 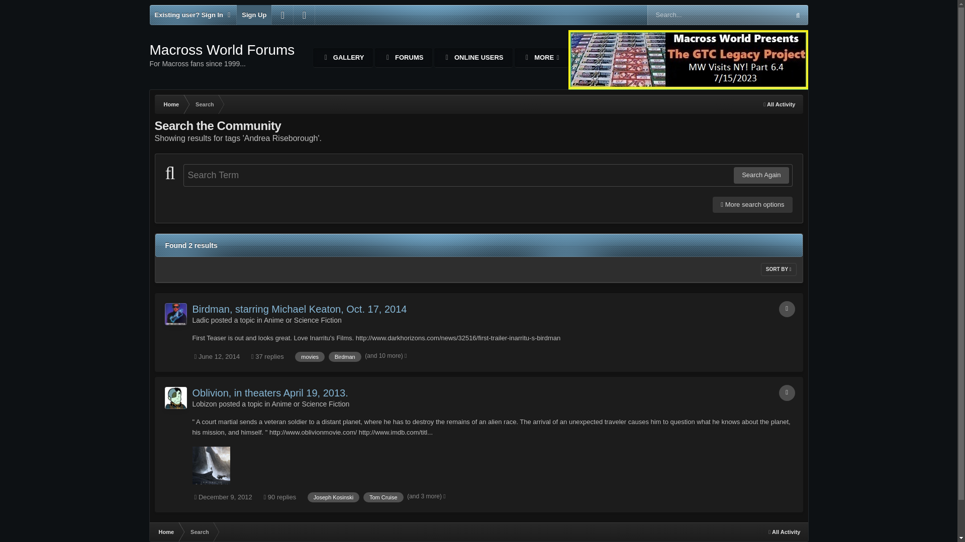 What do you see at coordinates (761, 175) in the screenshot?
I see `Customizer` at bounding box center [761, 175].